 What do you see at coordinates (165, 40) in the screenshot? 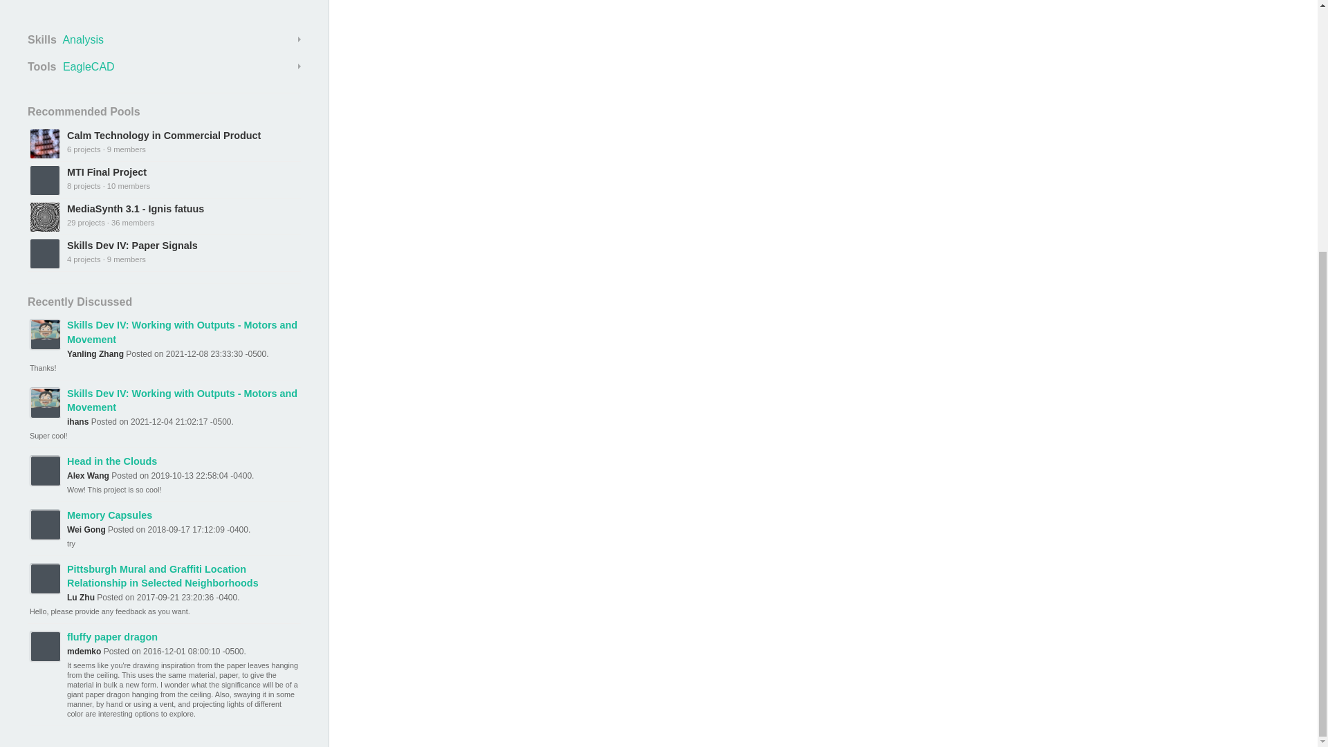
I see `Skills Analysis` at bounding box center [165, 40].